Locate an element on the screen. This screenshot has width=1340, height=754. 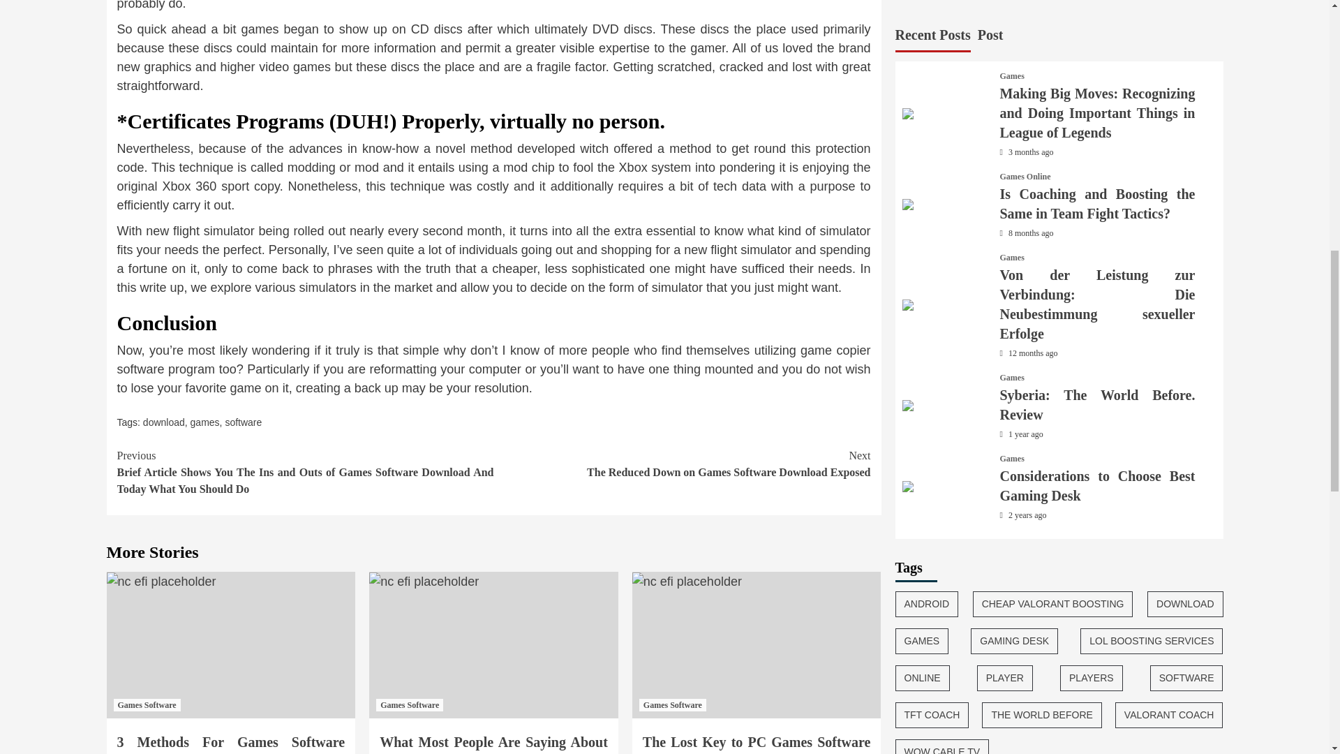
games is located at coordinates (204, 422).